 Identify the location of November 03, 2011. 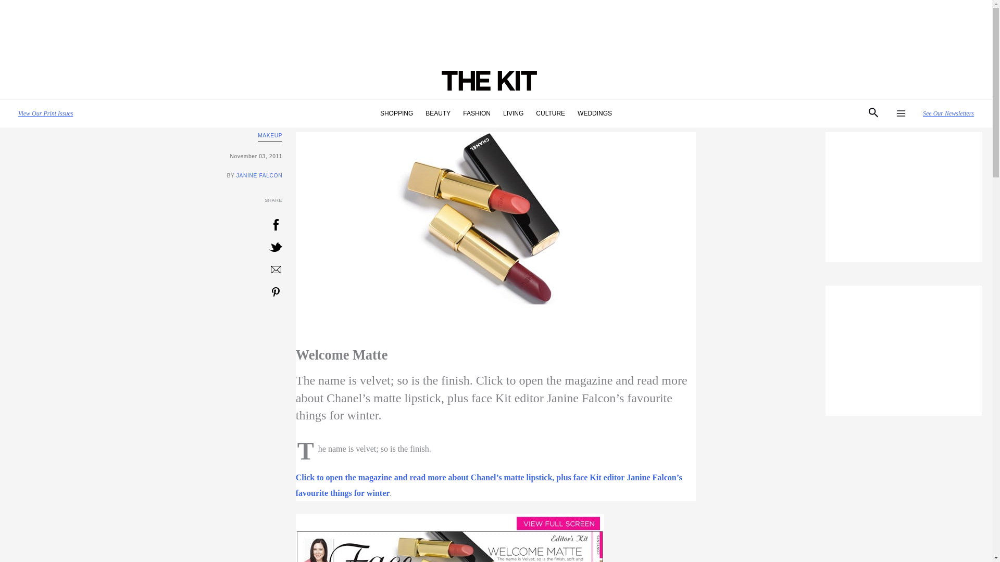
(146, 156).